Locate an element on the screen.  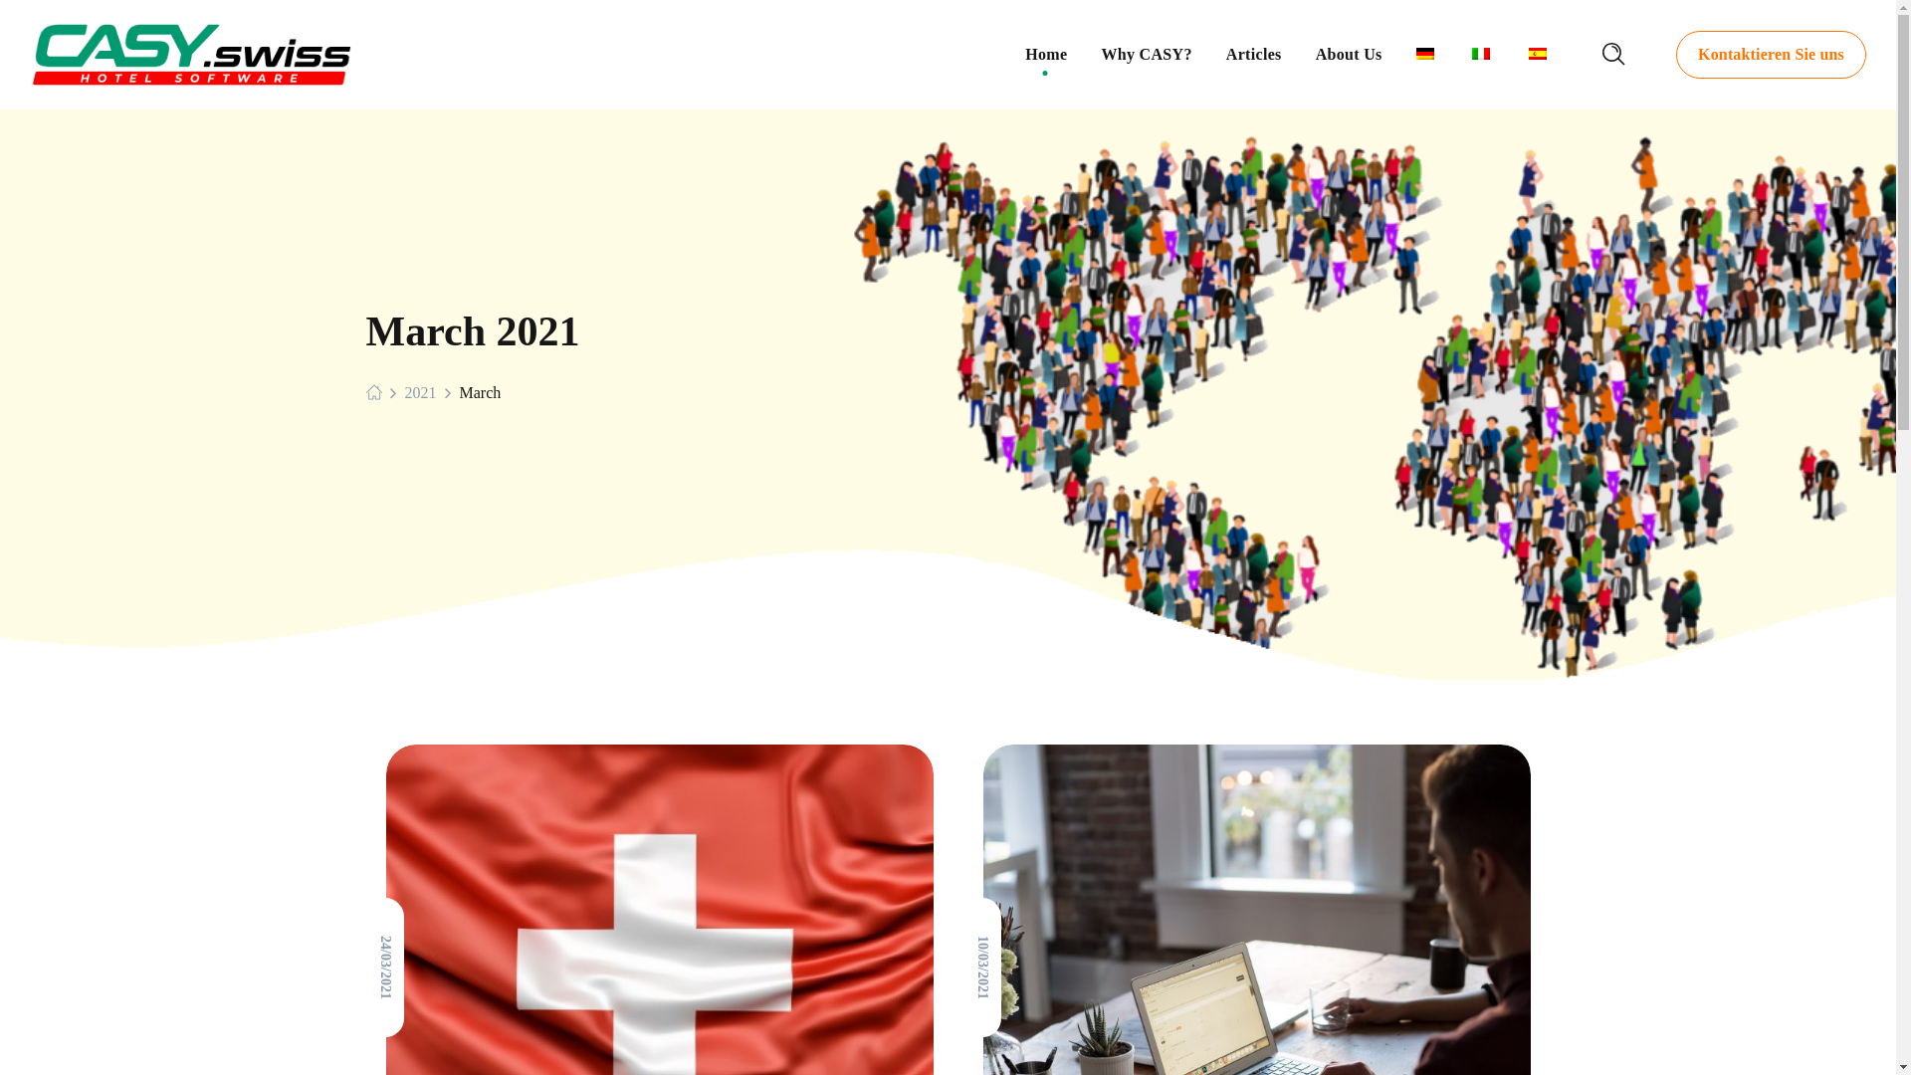
Articles is located at coordinates (1254, 55).